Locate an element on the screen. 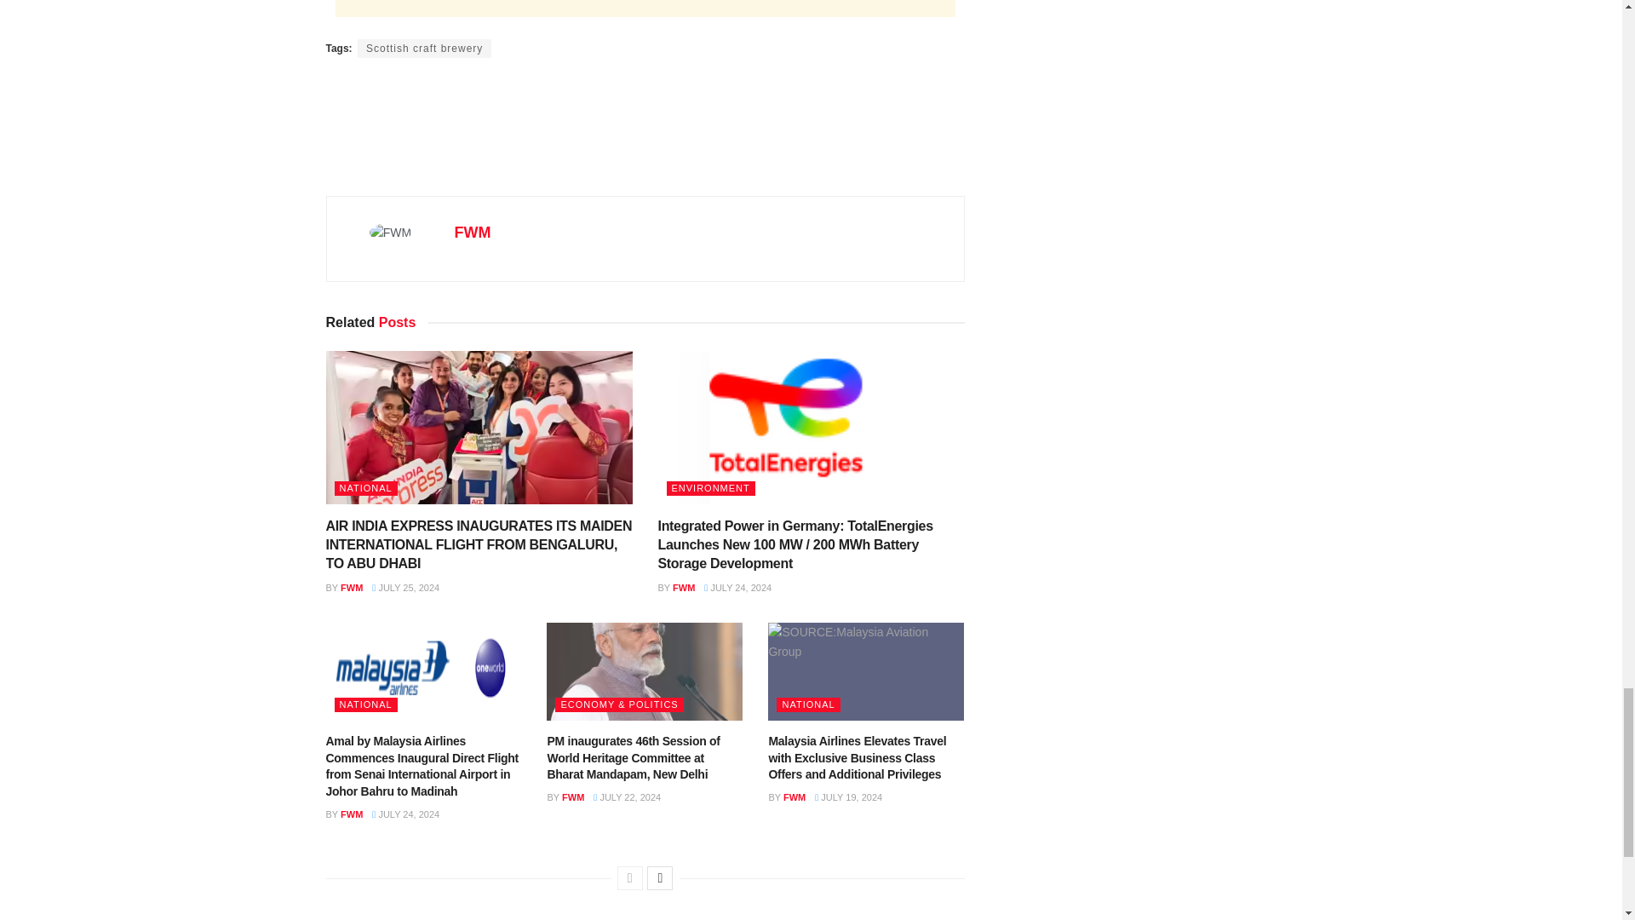 Image resolution: width=1635 pixels, height=920 pixels. Next is located at coordinates (659, 878).